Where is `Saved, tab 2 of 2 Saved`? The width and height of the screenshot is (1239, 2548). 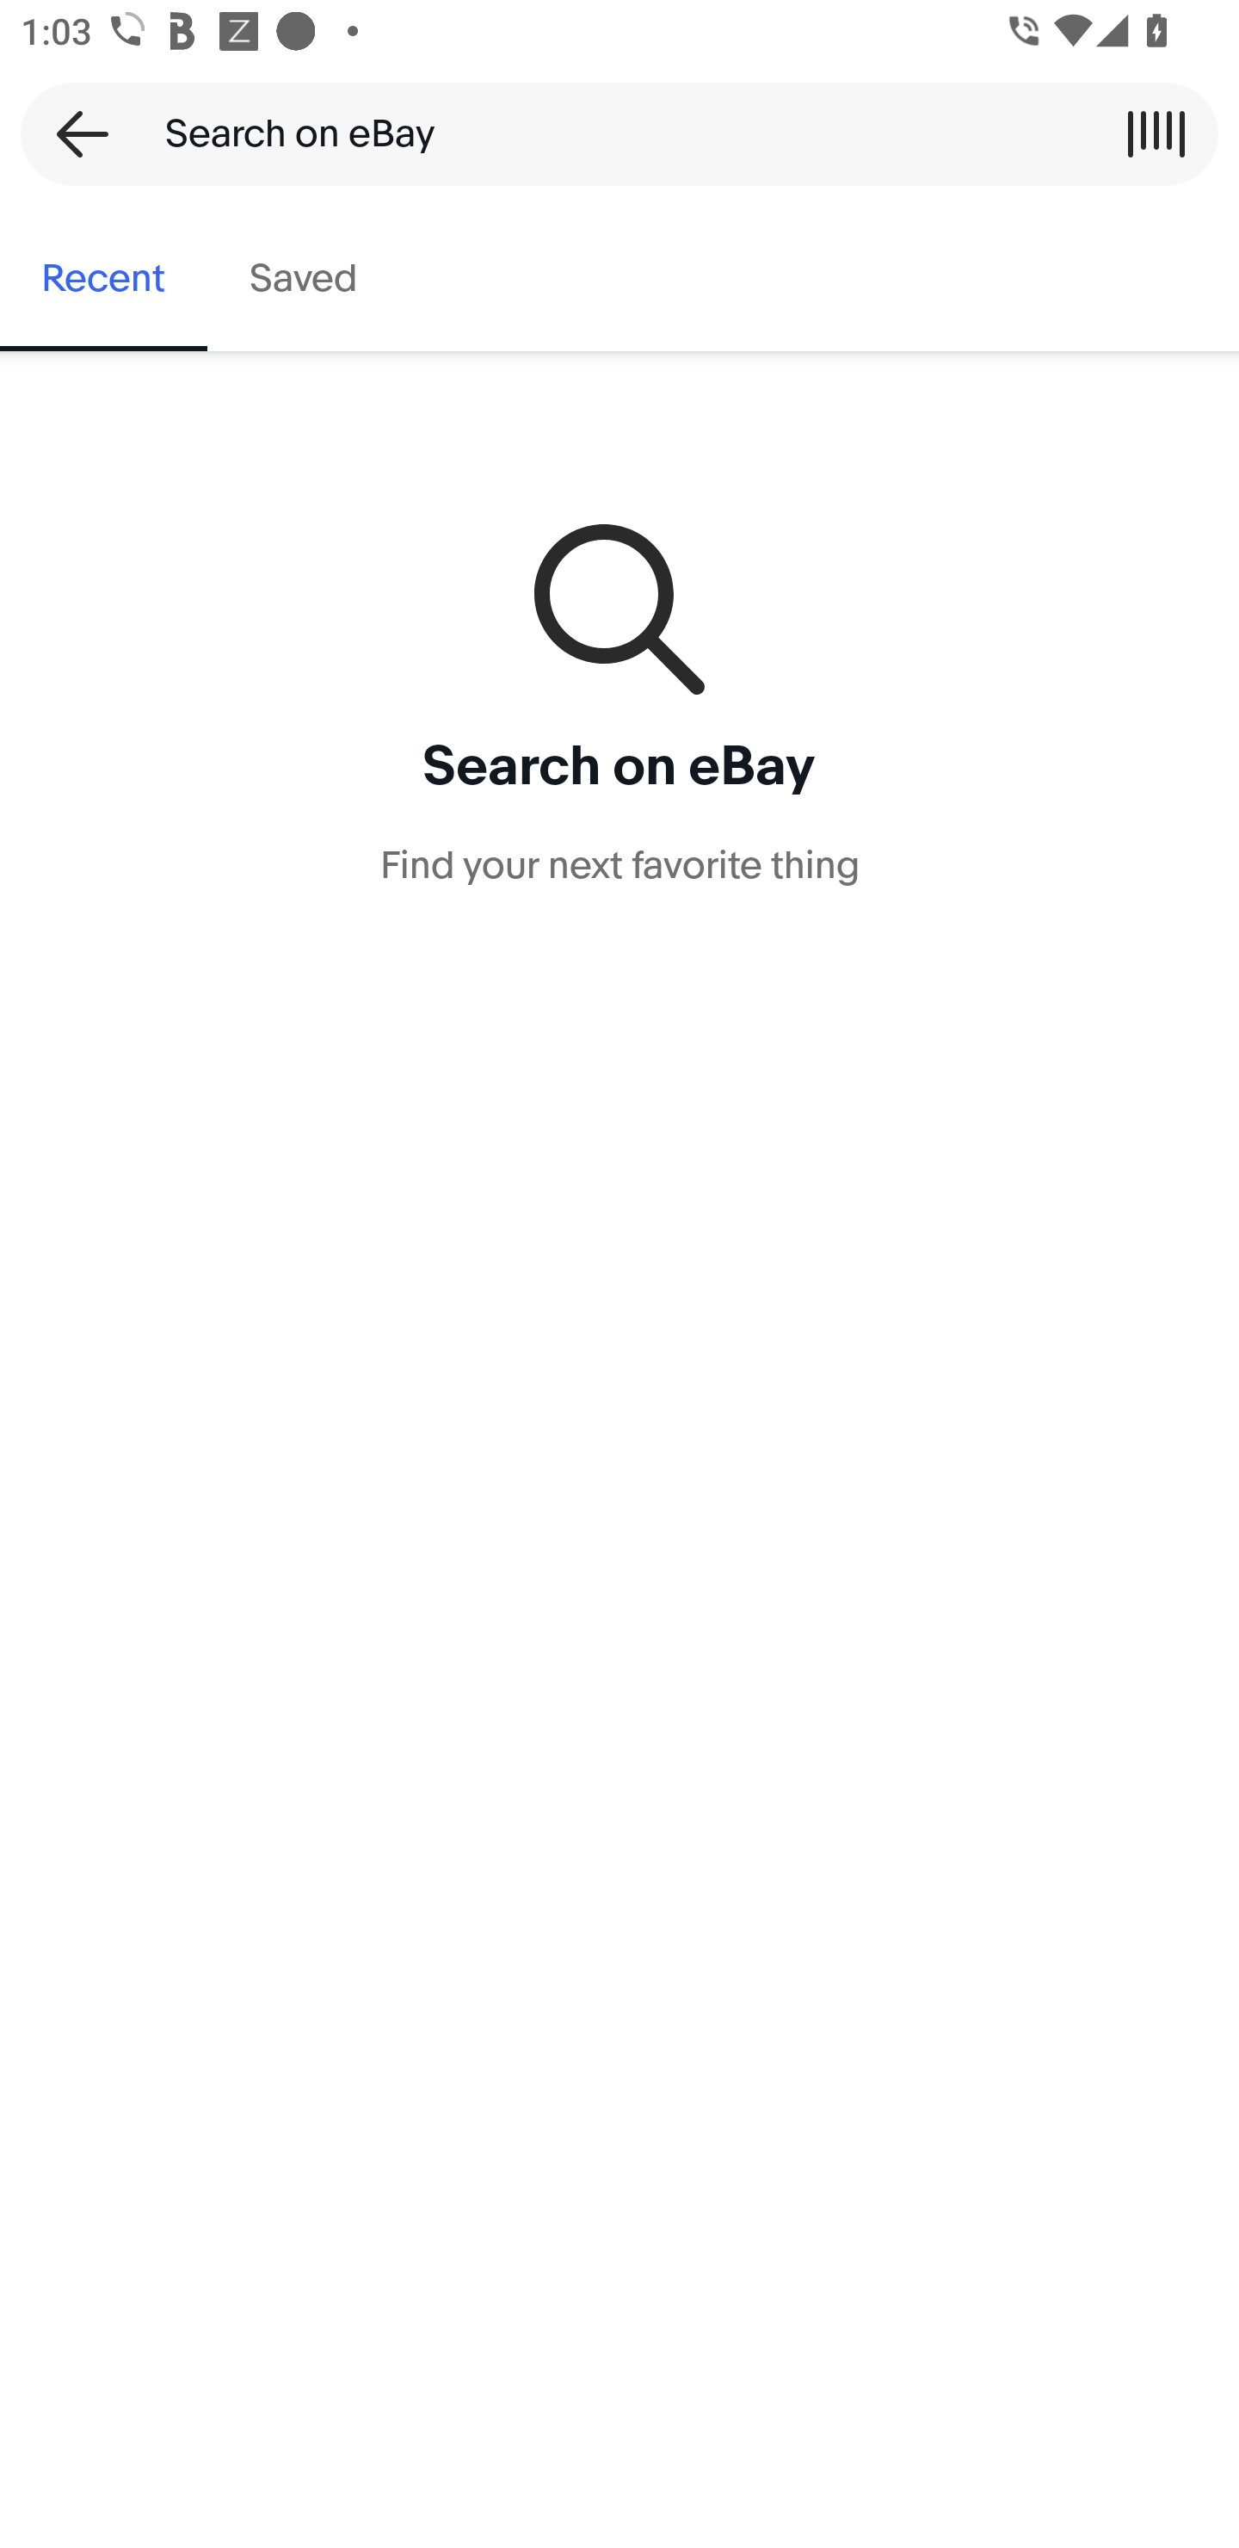 Saved, tab 2 of 2 Saved is located at coordinates (303, 279).